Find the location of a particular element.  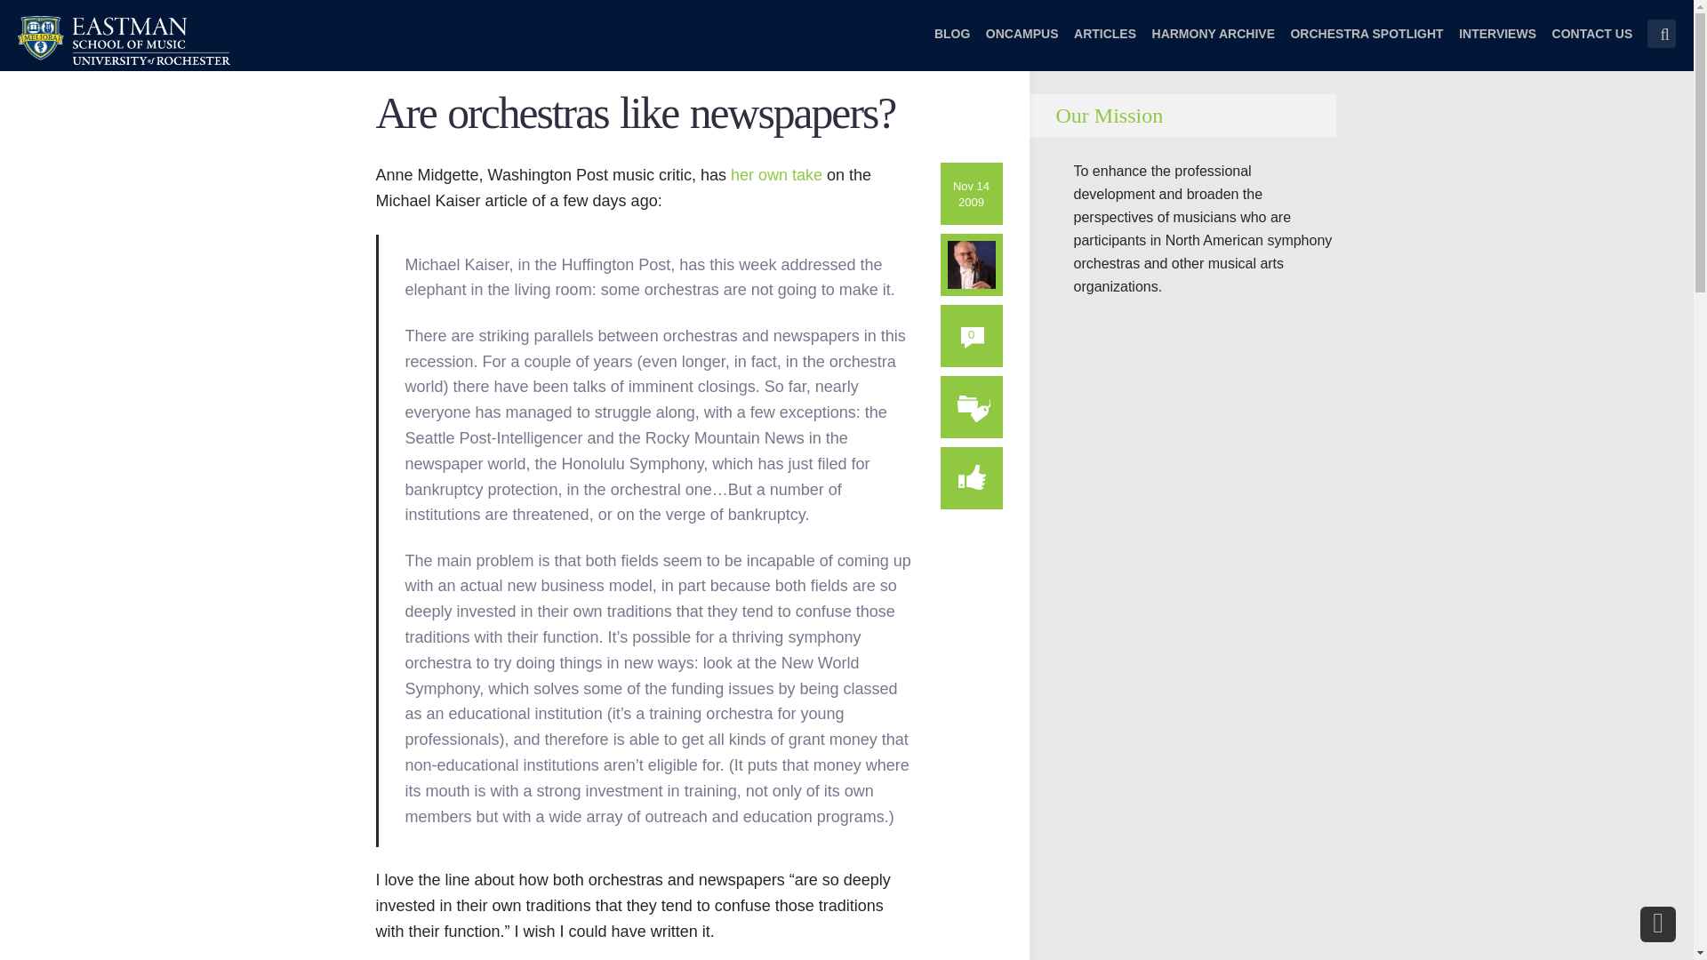

INTERVIEWS is located at coordinates (1497, 44).